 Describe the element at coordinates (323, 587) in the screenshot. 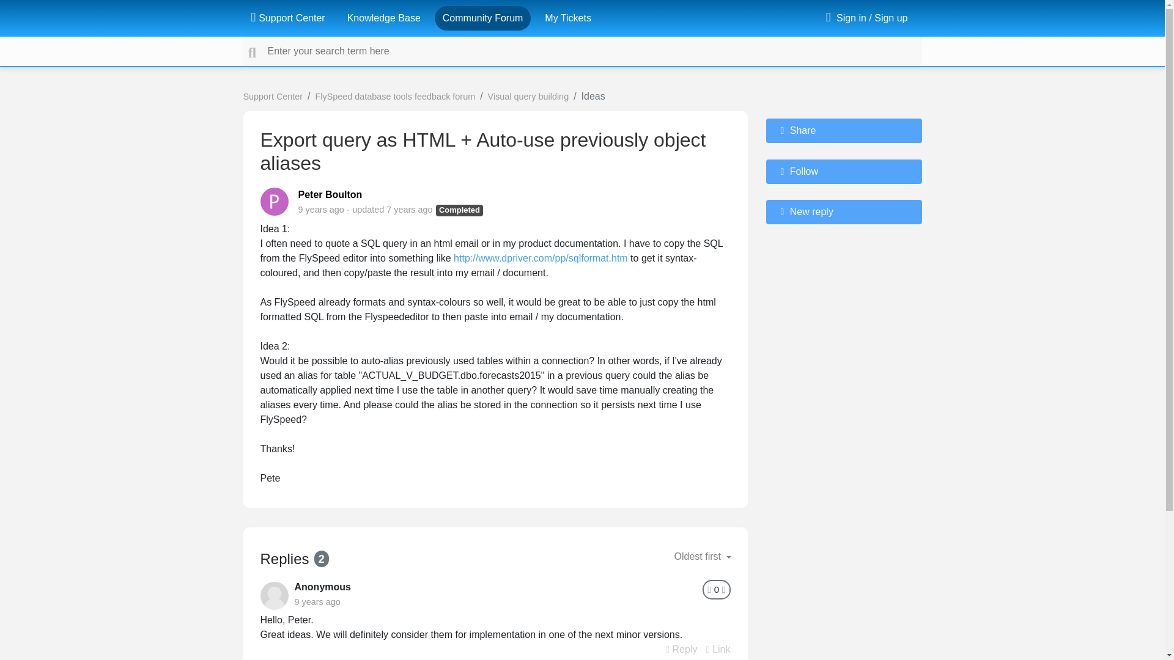

I see `Anonymous` at that location.